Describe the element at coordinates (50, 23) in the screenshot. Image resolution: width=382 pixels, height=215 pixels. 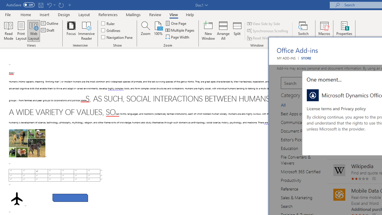
I see `Outline` at that location.